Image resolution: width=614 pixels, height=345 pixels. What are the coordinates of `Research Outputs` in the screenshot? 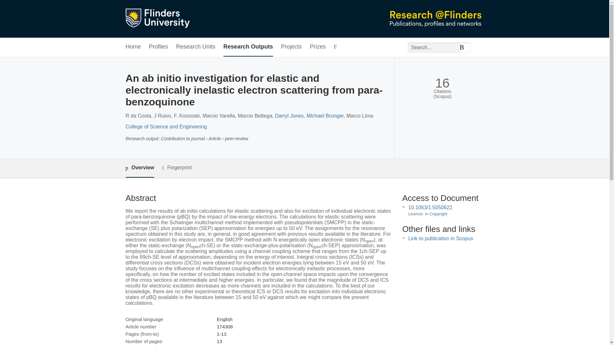 It's located at (248, 47).